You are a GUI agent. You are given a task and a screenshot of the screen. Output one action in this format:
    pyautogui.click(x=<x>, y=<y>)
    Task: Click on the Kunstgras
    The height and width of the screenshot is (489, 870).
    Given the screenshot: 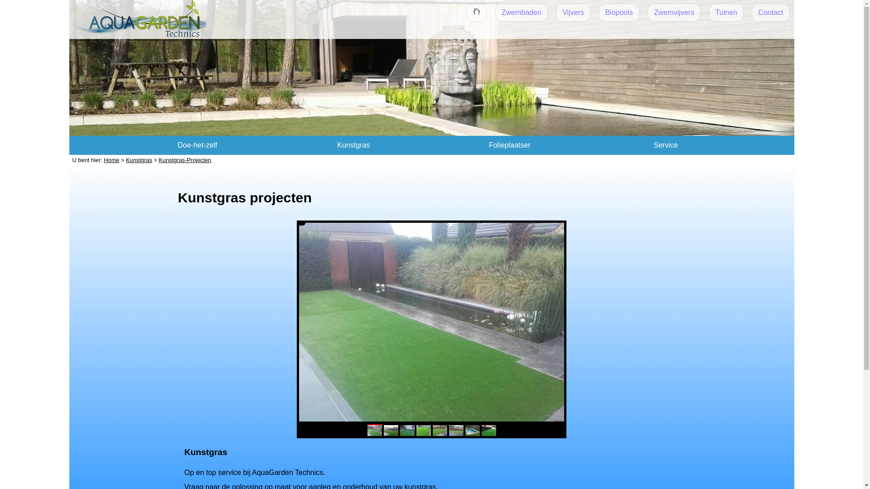 What is the action you would take?
    pyautogui.click(x=139, y=160)
    